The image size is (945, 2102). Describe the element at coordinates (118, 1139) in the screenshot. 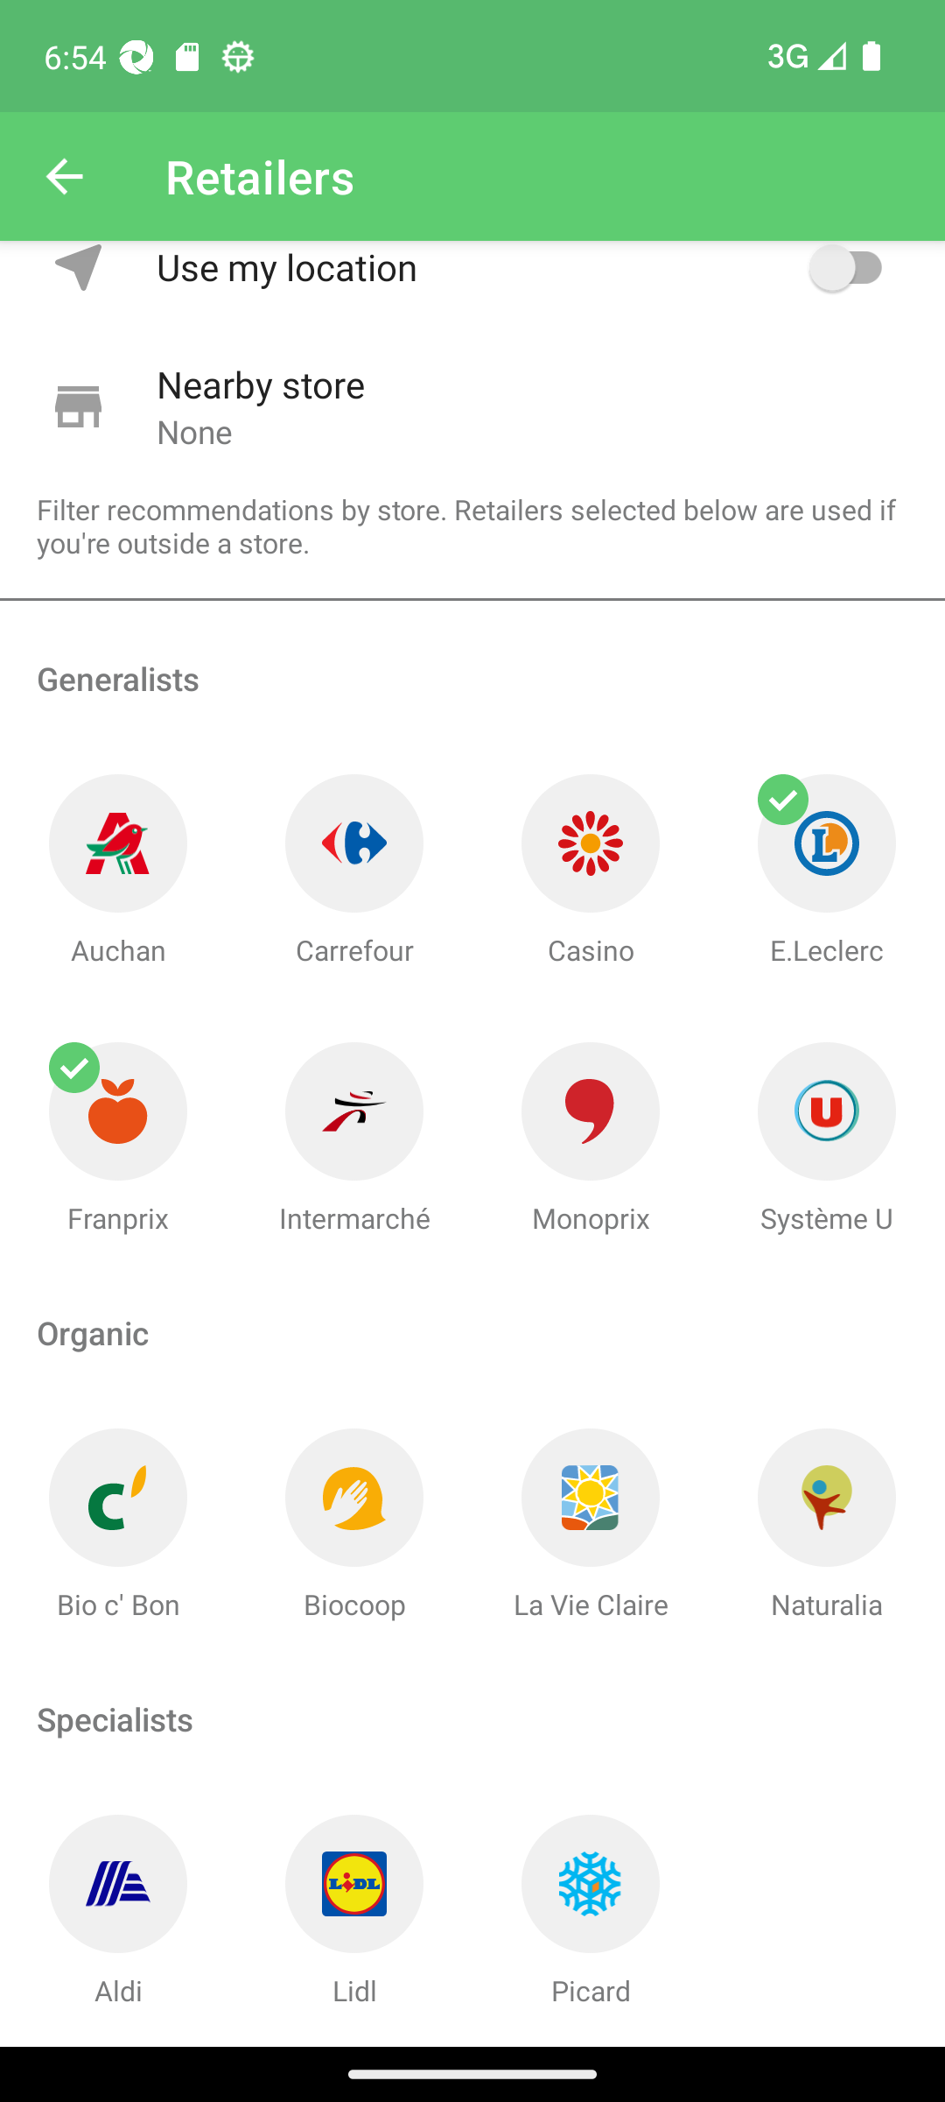

I see `Franprix` at that location.